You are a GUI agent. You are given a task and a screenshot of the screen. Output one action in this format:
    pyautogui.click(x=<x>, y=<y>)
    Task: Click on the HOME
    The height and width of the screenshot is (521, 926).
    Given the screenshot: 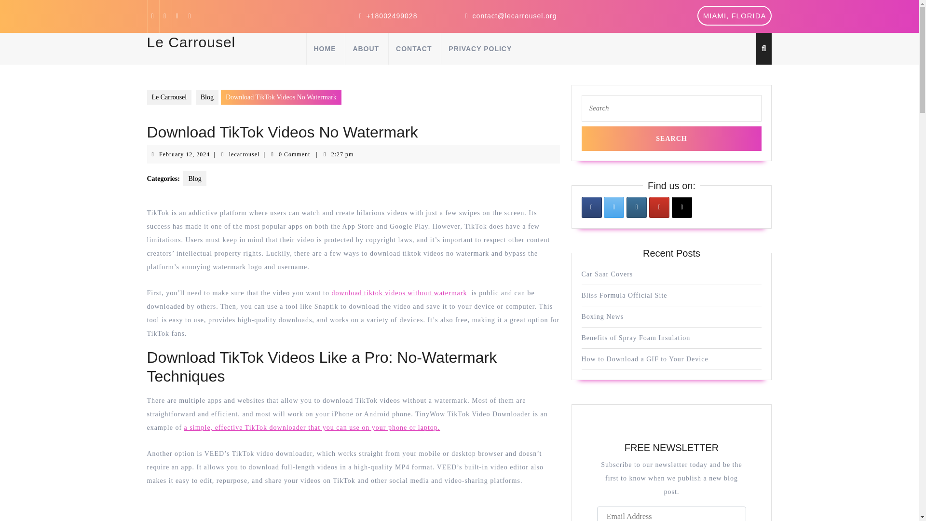 What is the action you would take?
    pyautogui.click(x=194, y=178)
    